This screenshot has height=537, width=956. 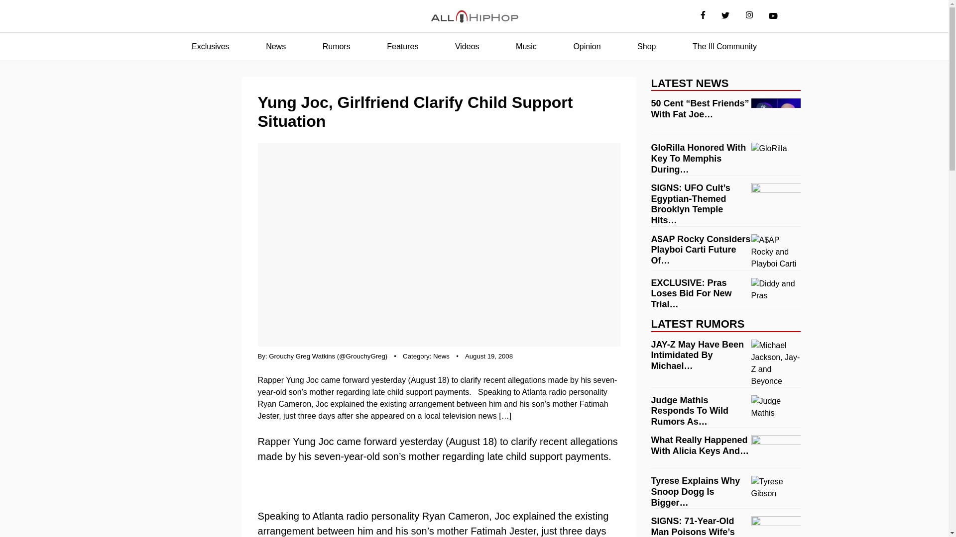 What do you see at coordinates (402, 47) in the screenshot?
I see `Features` at bounding box center [402, 47].